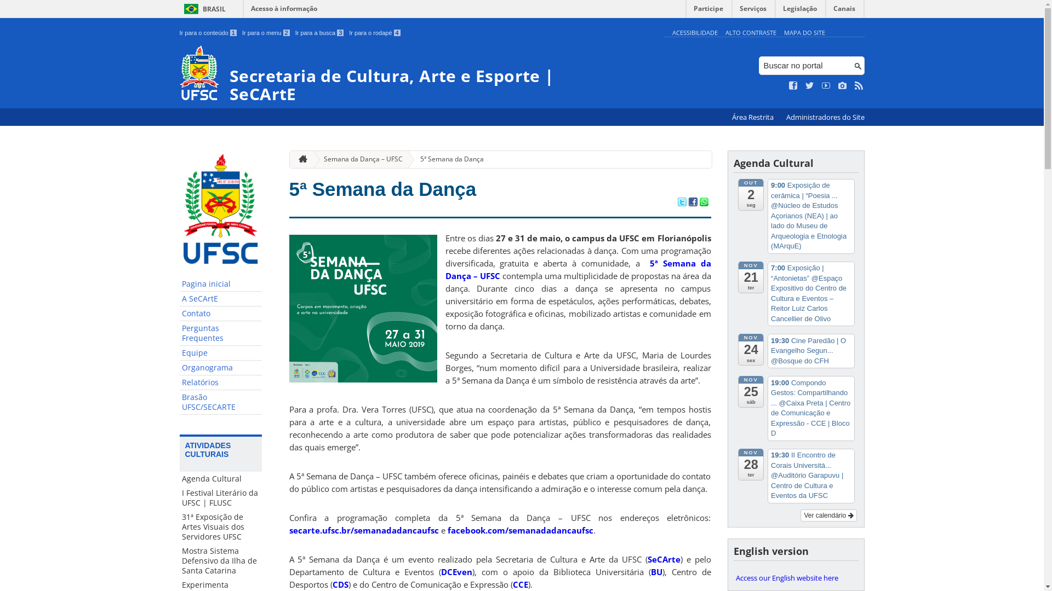 This screenshot has height=591, width=1052. What do you see at coordinates (221, 334) in the screenshot?
I see `Perguntas Frequentes` at bounding box center [221, 334].